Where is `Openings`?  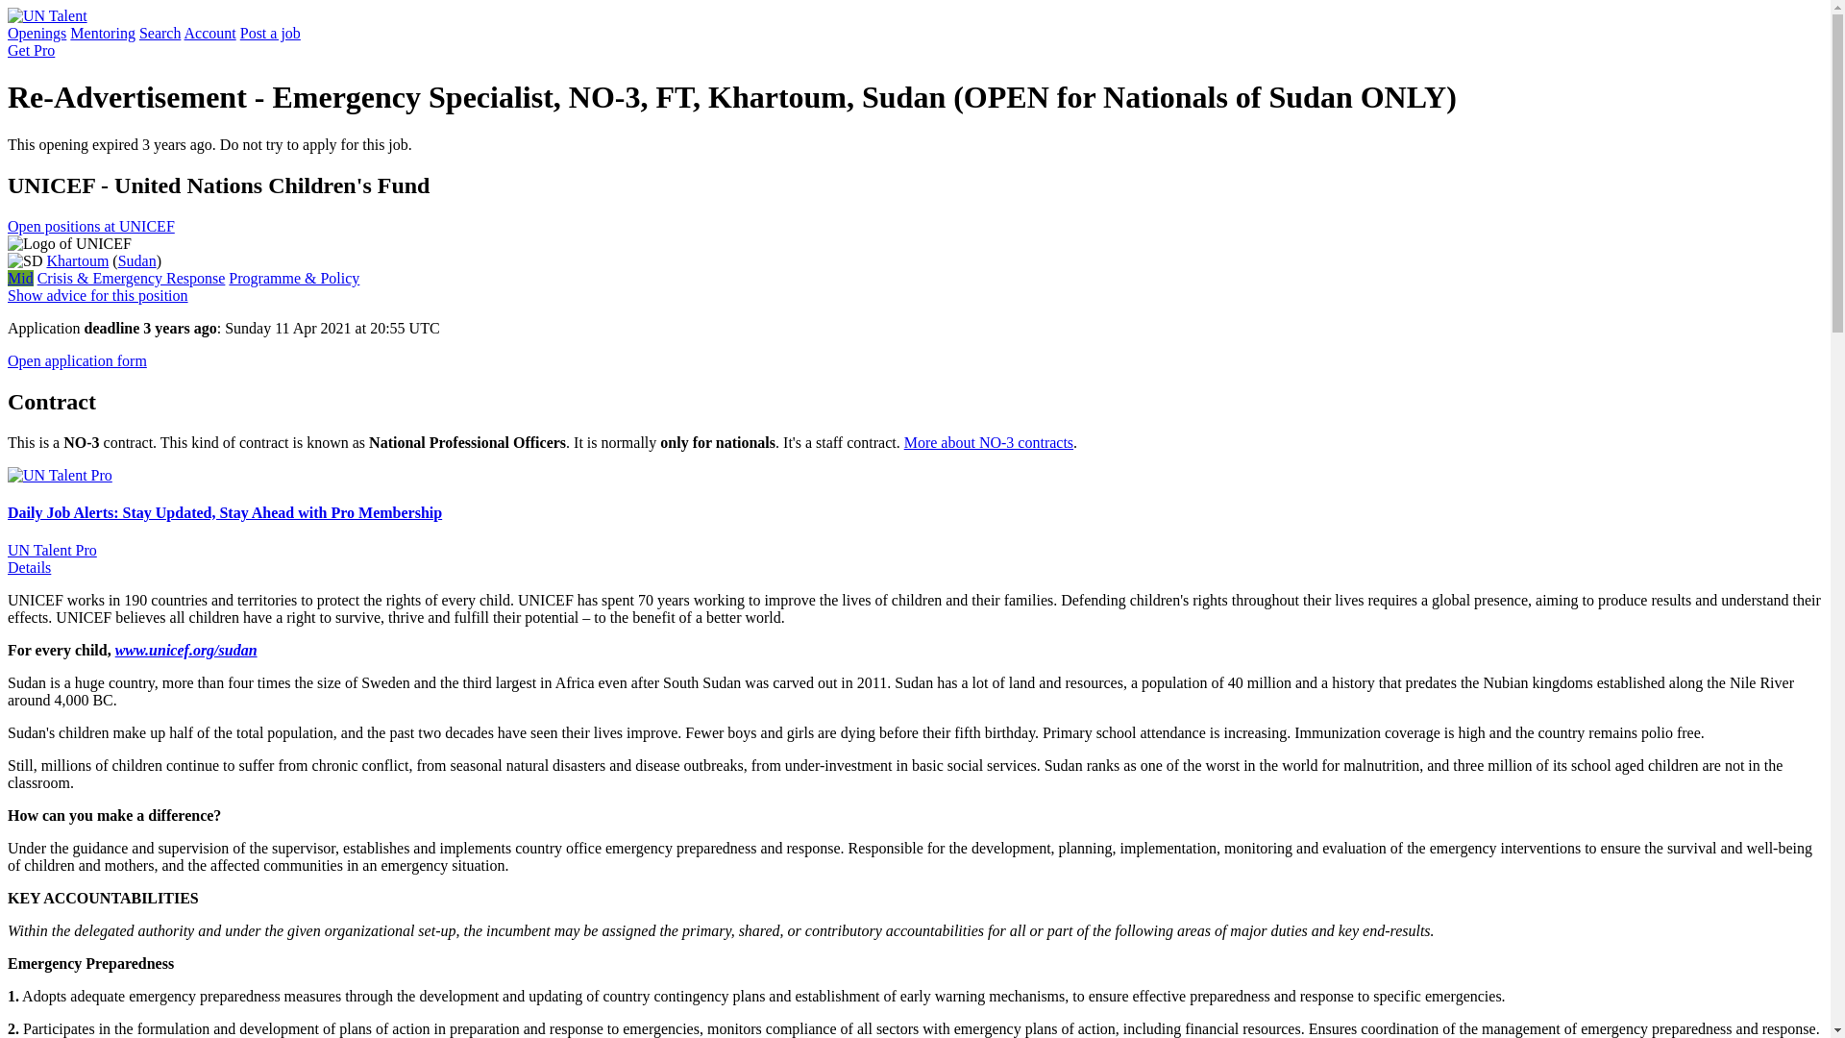 Openings is located at coordinates (37, 33).